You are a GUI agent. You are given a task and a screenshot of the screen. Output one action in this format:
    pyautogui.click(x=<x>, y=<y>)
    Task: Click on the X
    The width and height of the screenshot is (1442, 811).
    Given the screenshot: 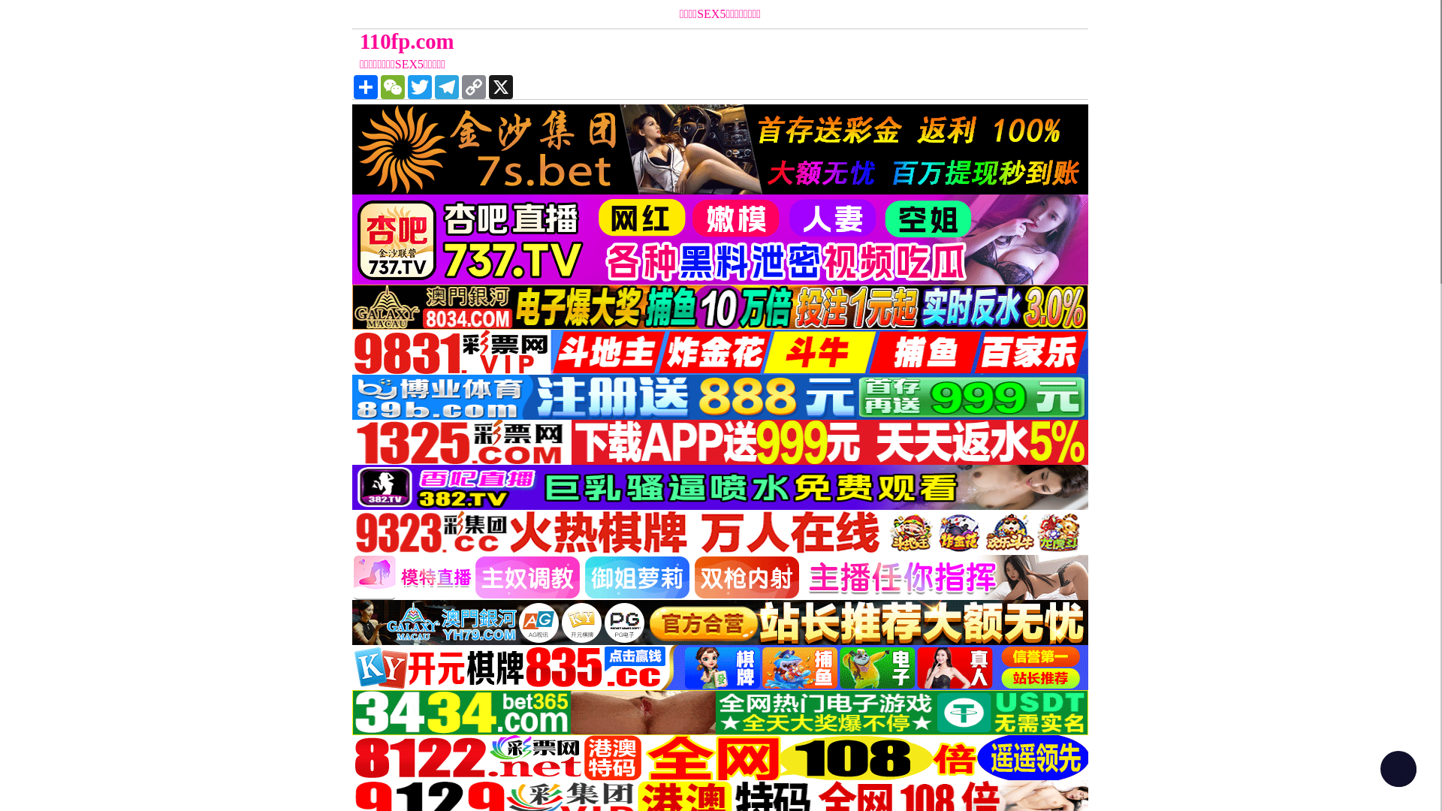 What is the action you would take?
    pyautogui.click(x=501, y=87)
    